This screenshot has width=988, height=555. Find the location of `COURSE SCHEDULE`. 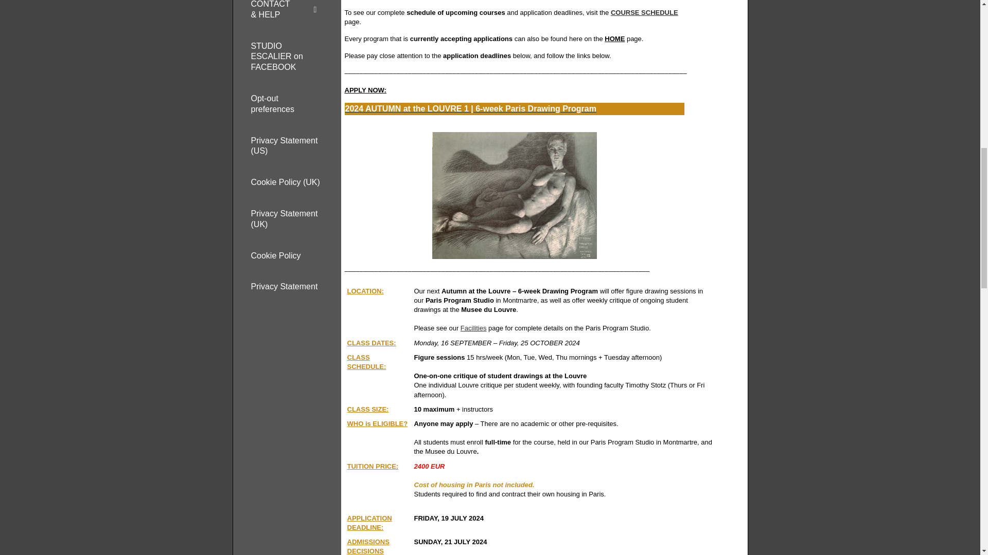

COURSE SCHEDULE is located at coordinates (644, 12).